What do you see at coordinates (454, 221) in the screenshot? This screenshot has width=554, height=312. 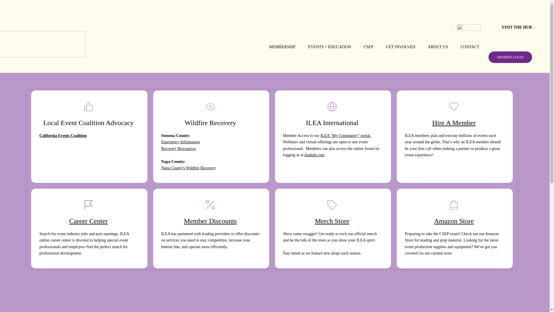 I see `Amazon Store` at bounding box center [454, 221].